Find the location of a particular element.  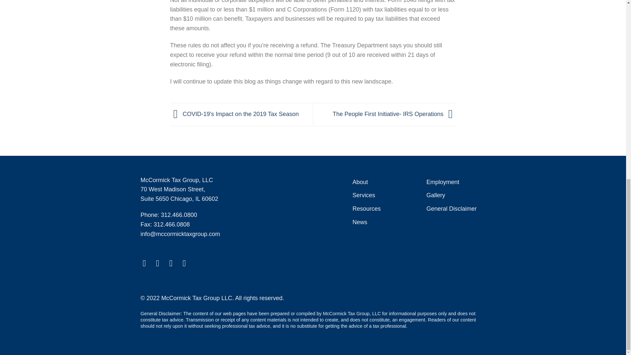

Follow on Facebook is located at coordinates (147, 263).